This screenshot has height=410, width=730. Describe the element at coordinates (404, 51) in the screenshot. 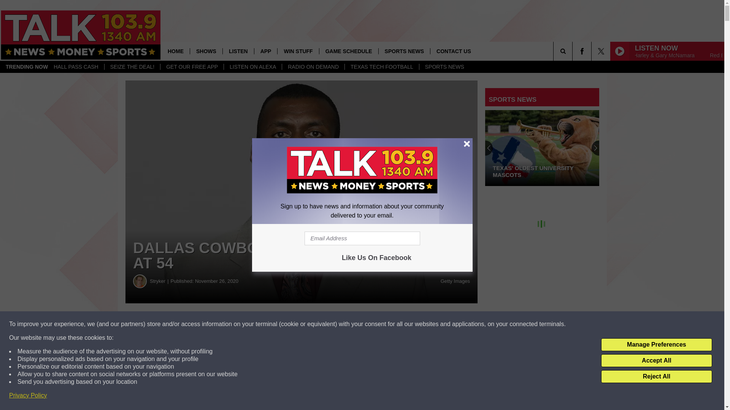

I see `SPORTS NEWS` at that location.